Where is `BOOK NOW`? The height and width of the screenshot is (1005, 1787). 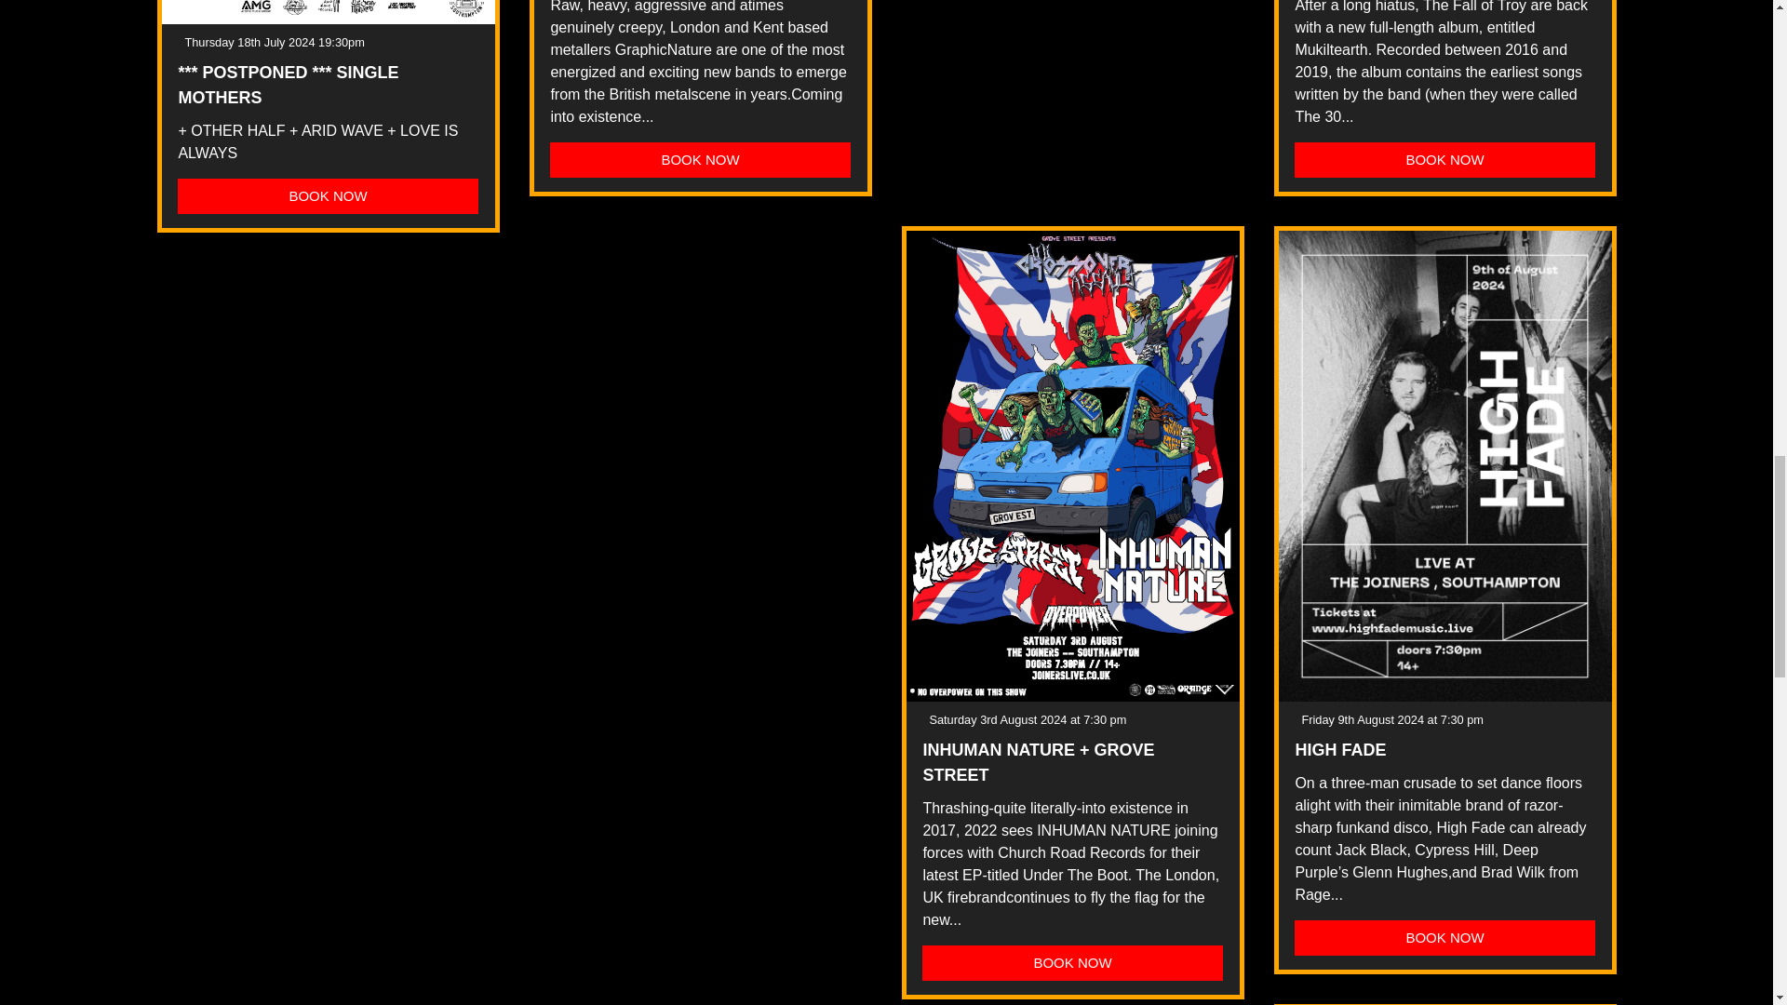
BOOK NOW is located at coordinates (327, 196).